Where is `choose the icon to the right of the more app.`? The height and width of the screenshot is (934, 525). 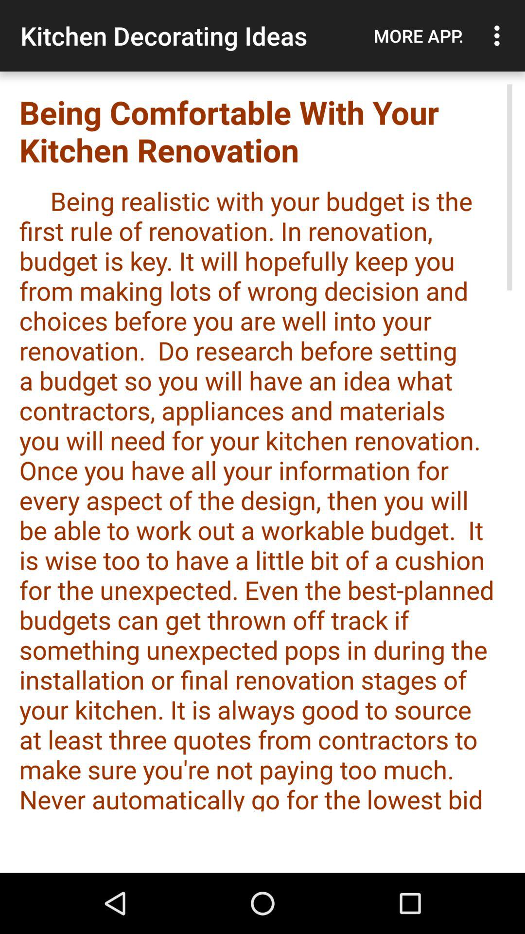
choose the icon to the right of the more app. is located at coordinates (500, 36).